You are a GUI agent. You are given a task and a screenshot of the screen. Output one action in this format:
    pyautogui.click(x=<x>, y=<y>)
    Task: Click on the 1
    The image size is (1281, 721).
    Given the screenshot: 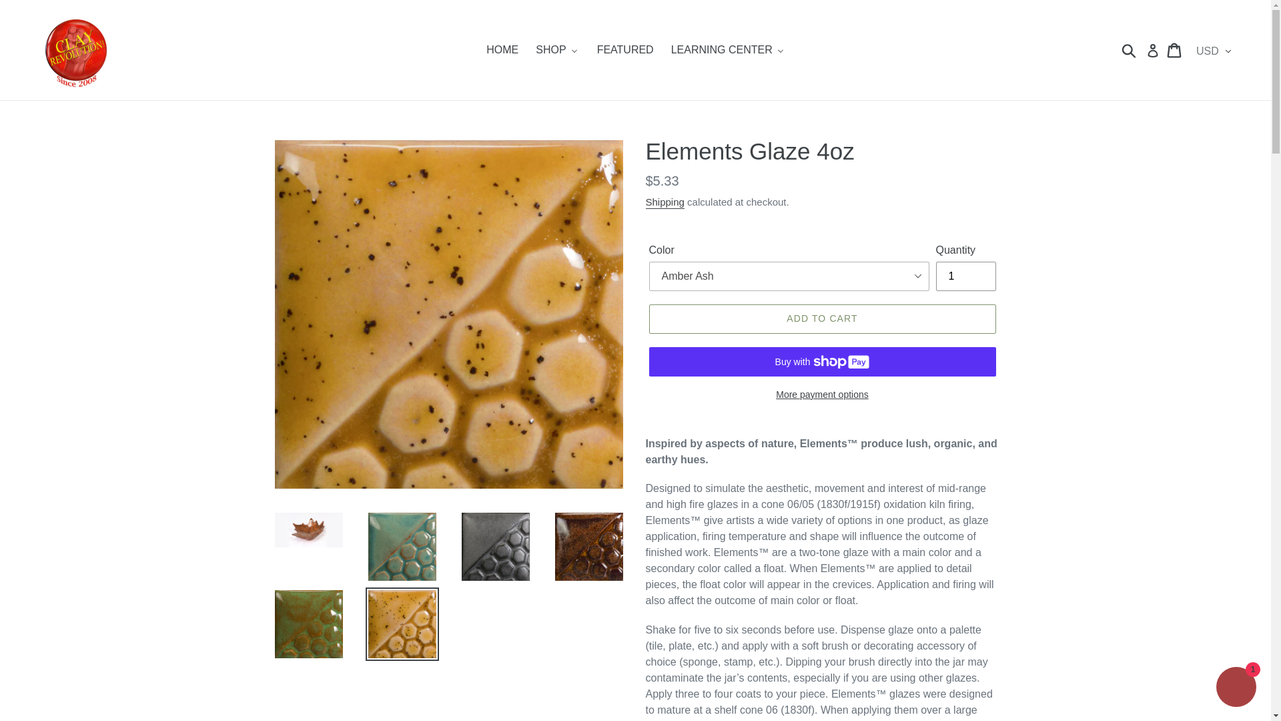 What is the action you would take?
    pyautogui.click(x=965, y=276)
    